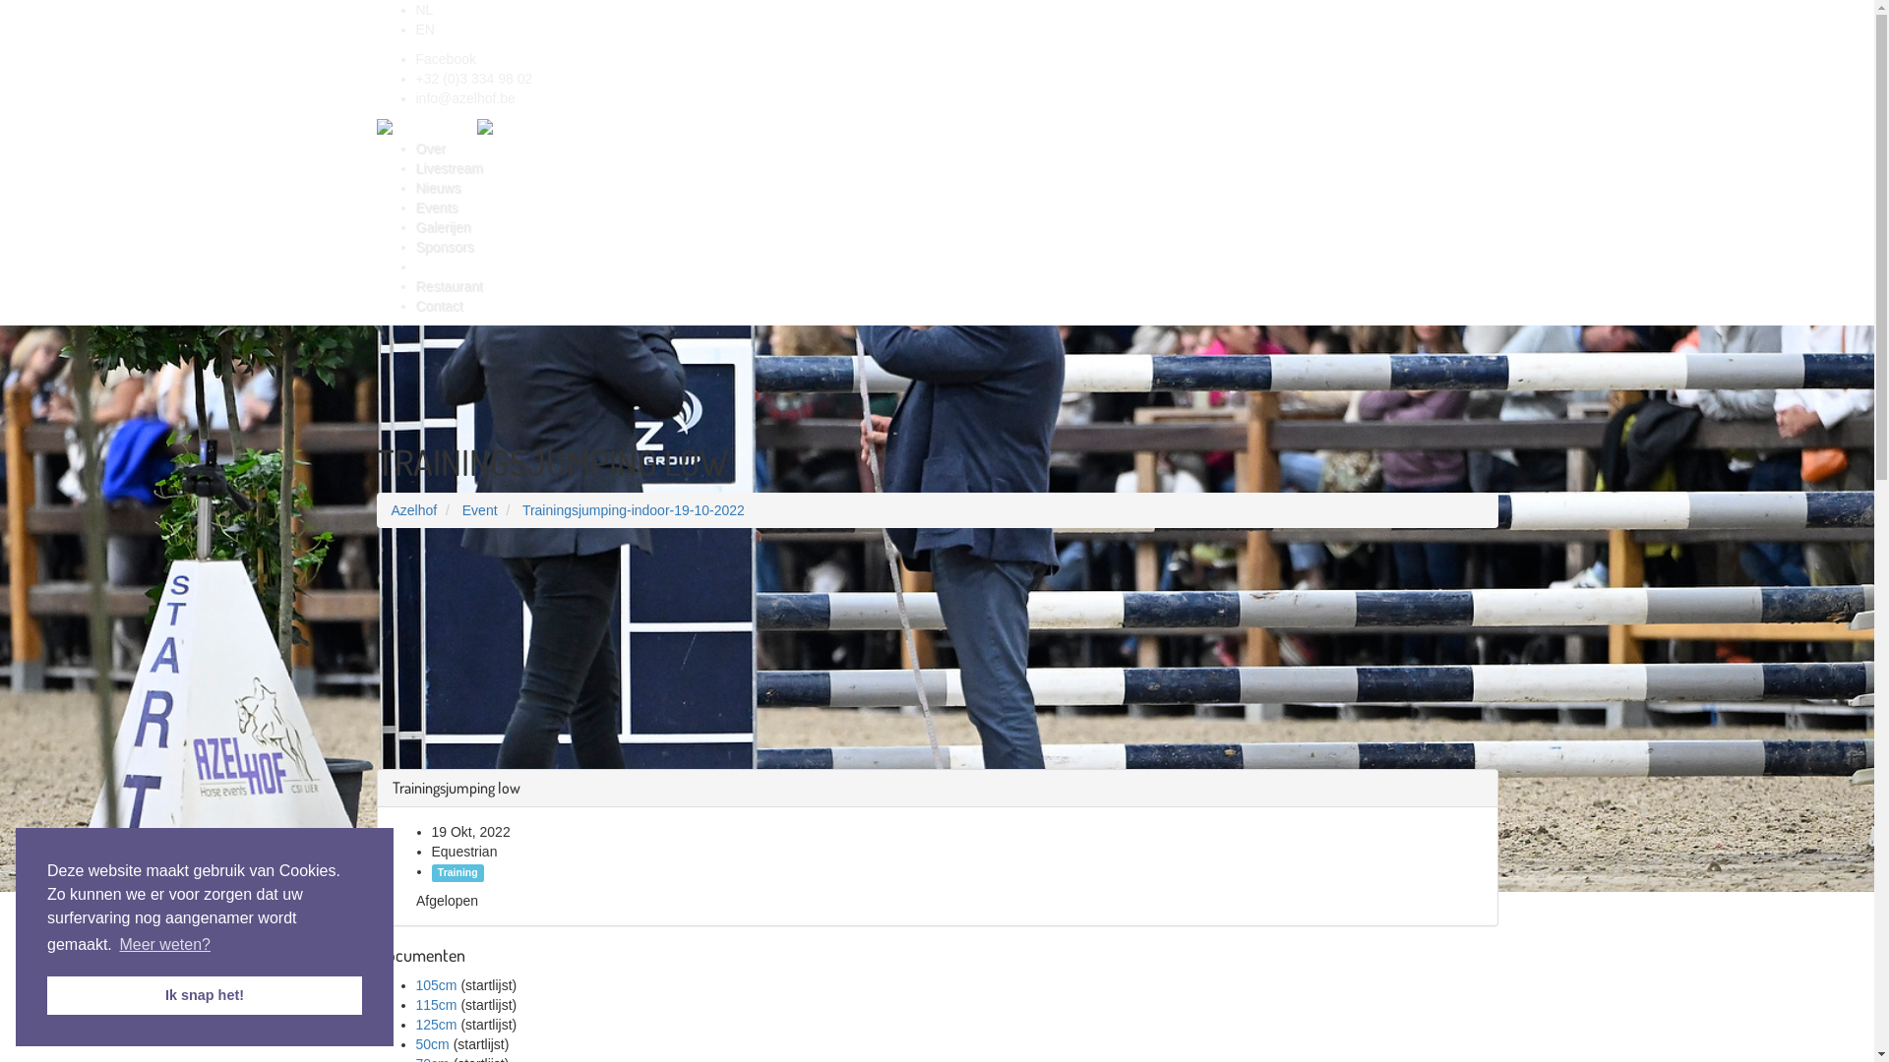 The width and height of the screenshot is (1889, 1062). Describe the element at coordinates (956, 148) in the screenshot. I see `Over` at that location.